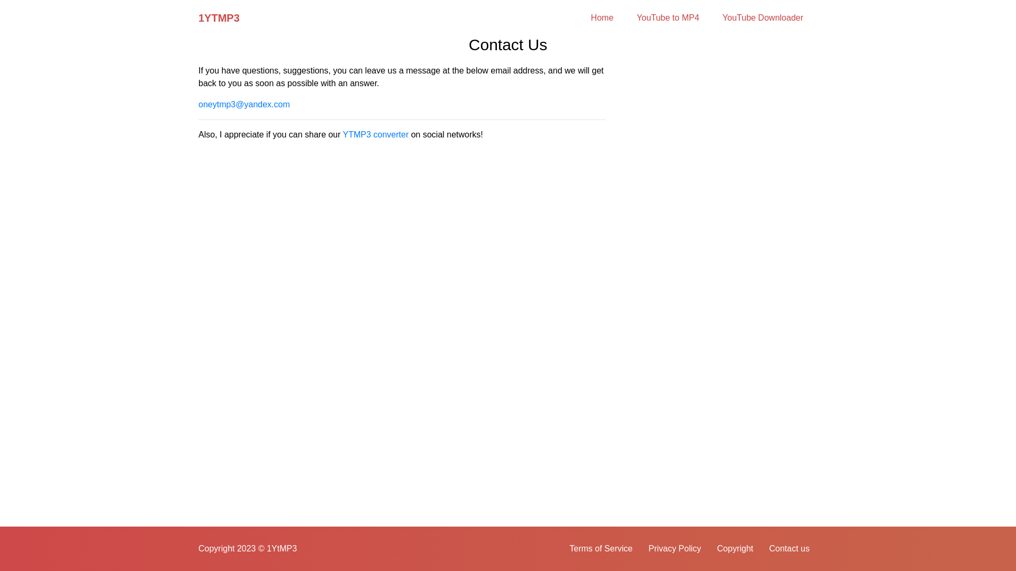 This screenshot has height=571, width=1016. What do you see at coordinates (675, 549) in the screenshot?
I see `Privacy Policy` at bounding box center [675, 549].